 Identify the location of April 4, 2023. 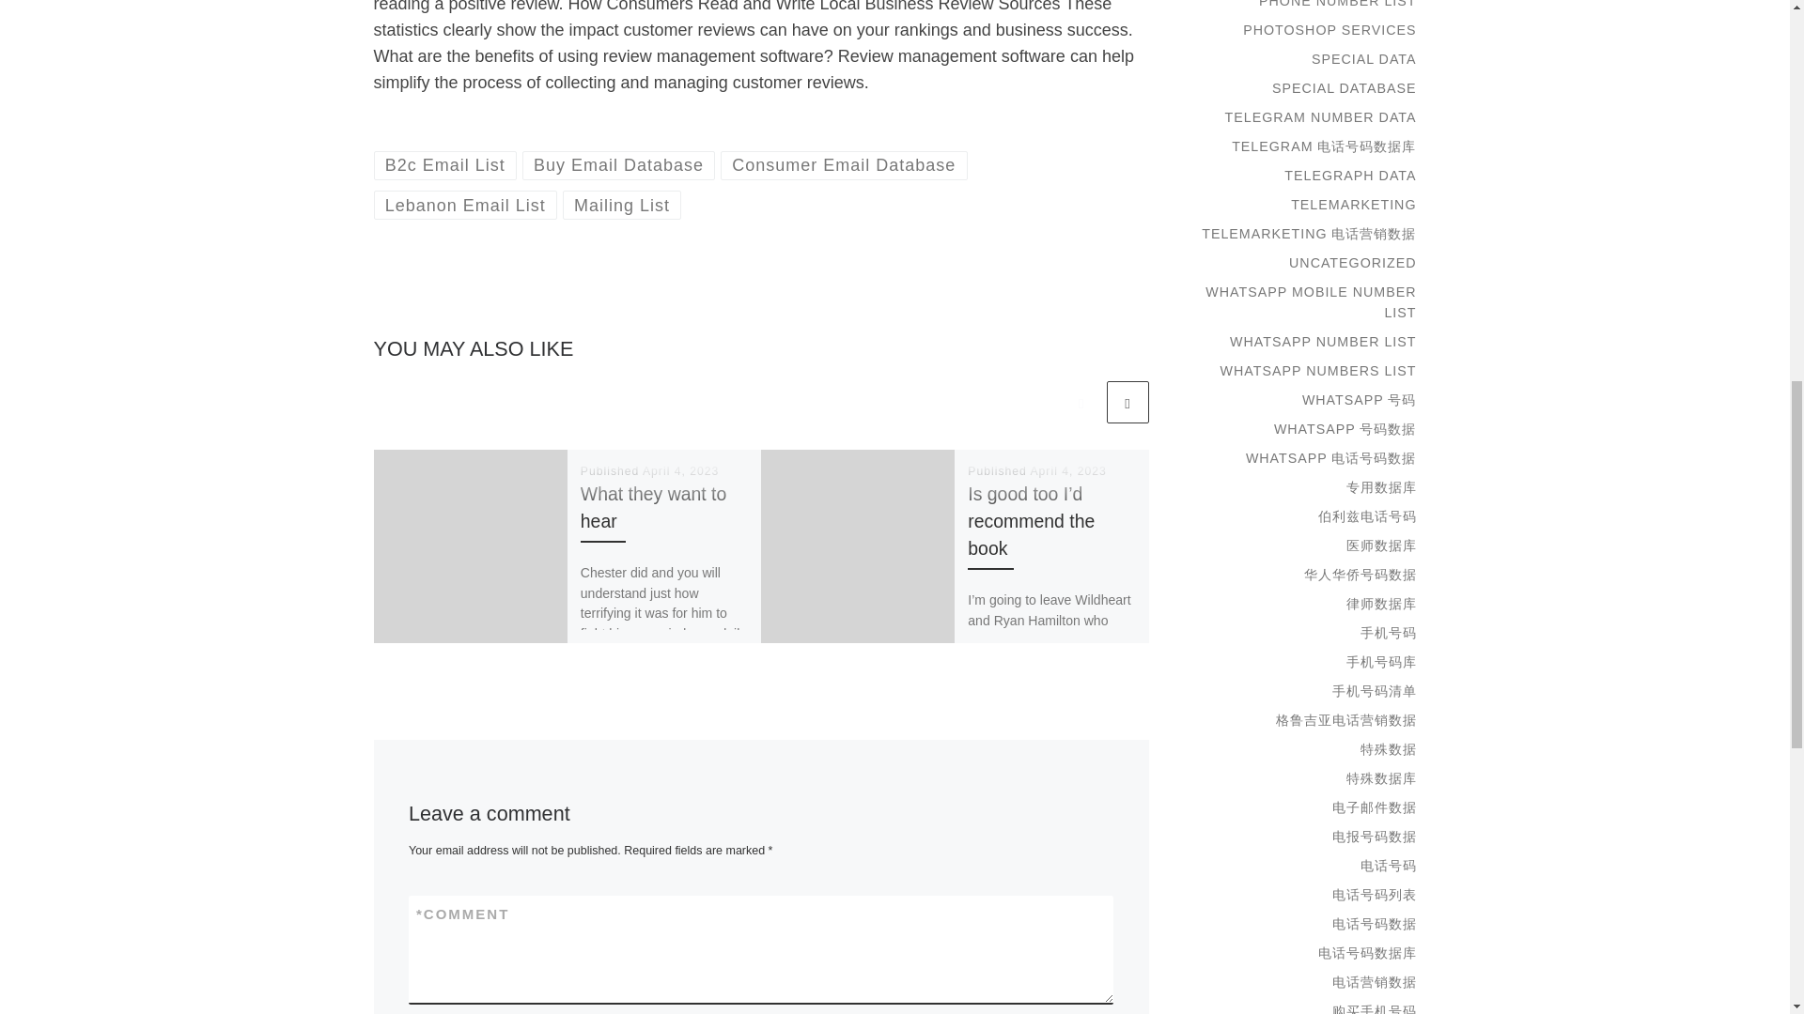
(1067, 470).